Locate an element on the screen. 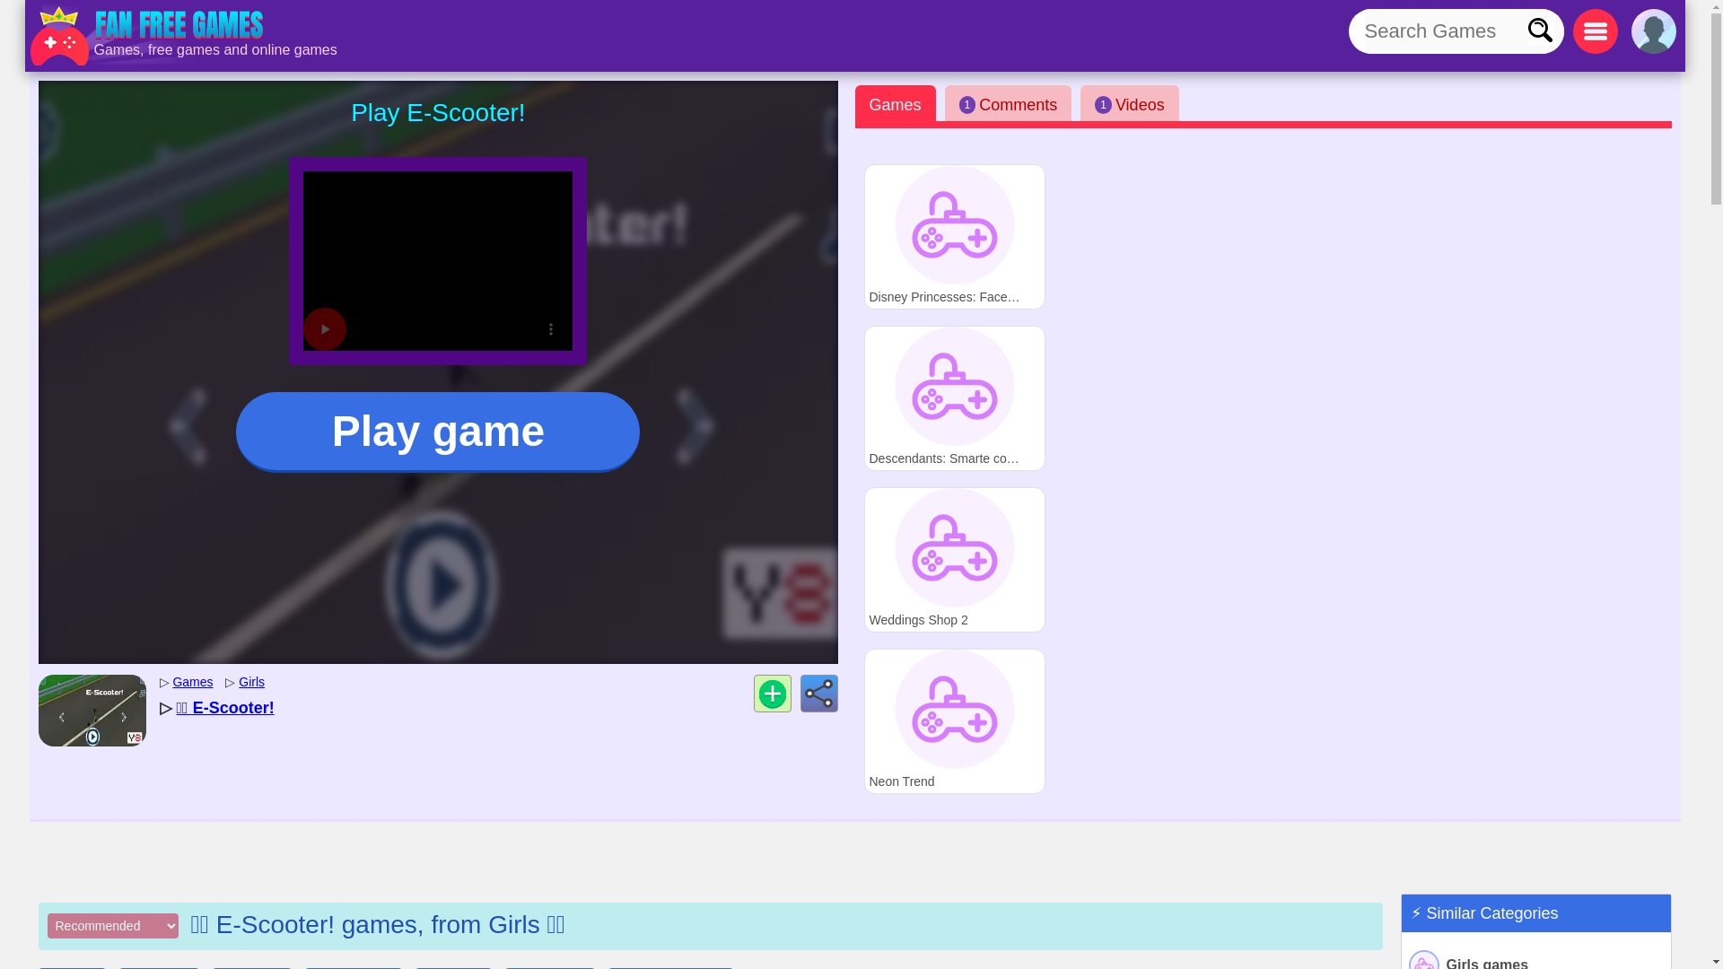  Free Girls games is located at coordinates (953, 560).